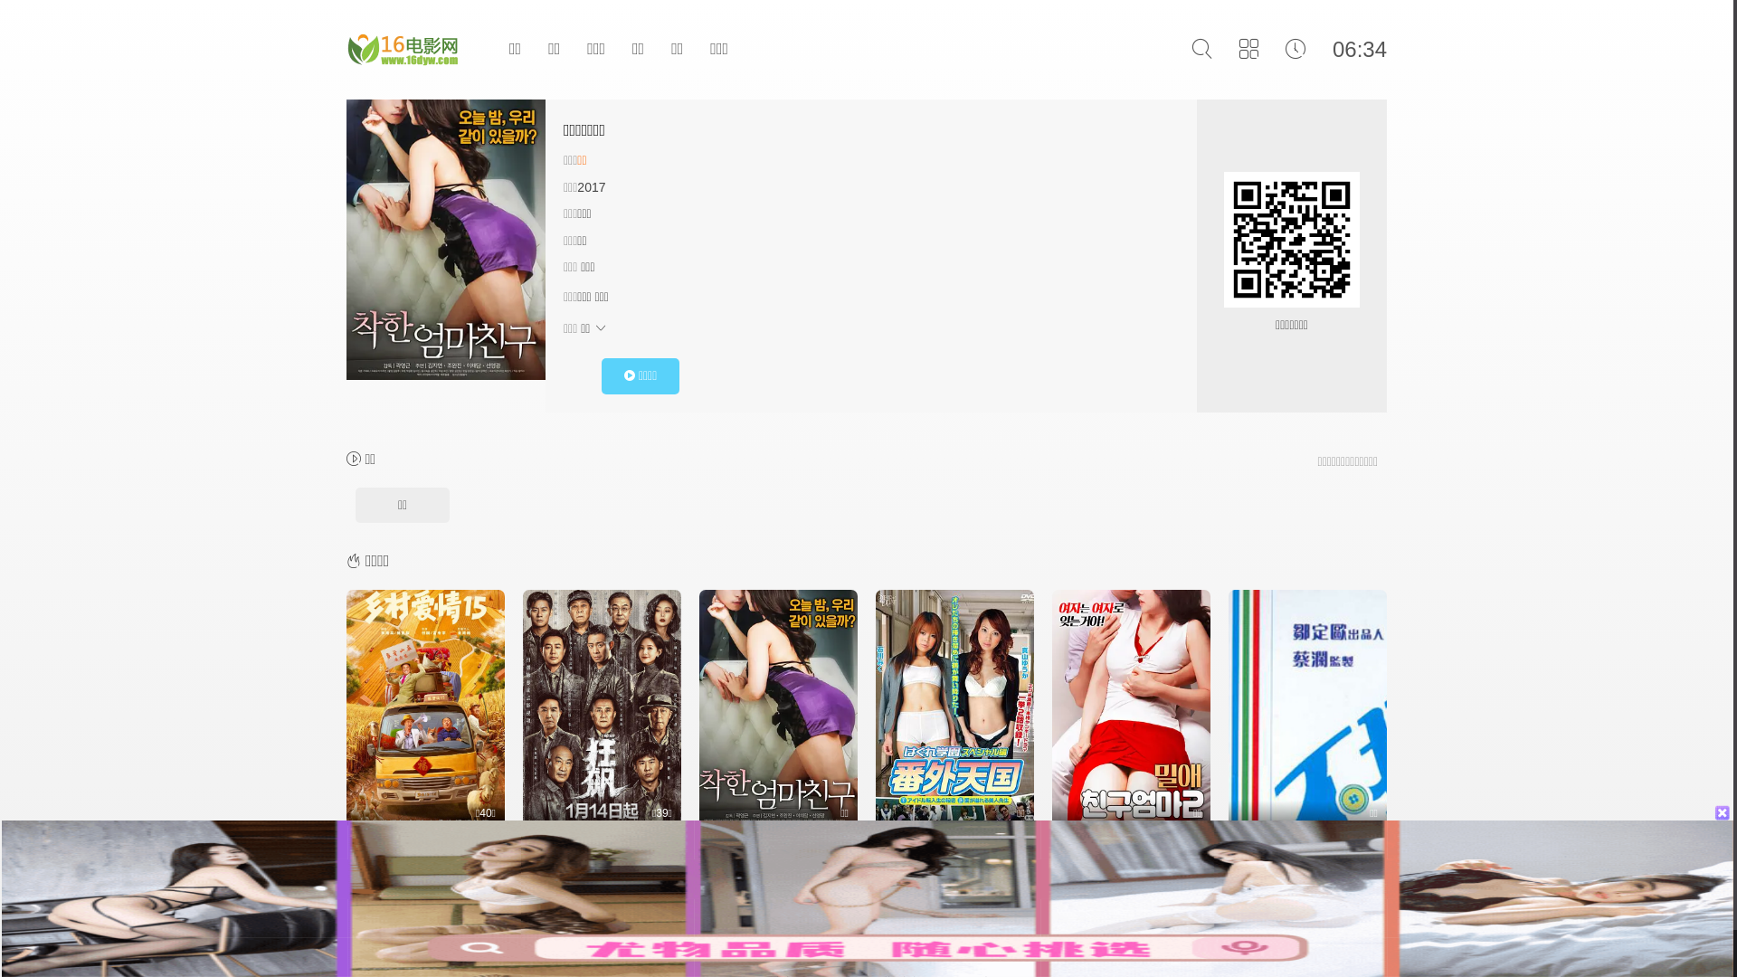 The image size is (1737, 977). What do you see at coordinates (896, 928) in the screenshot?
I see `GoogleXML` at bounding box center [896, 928].